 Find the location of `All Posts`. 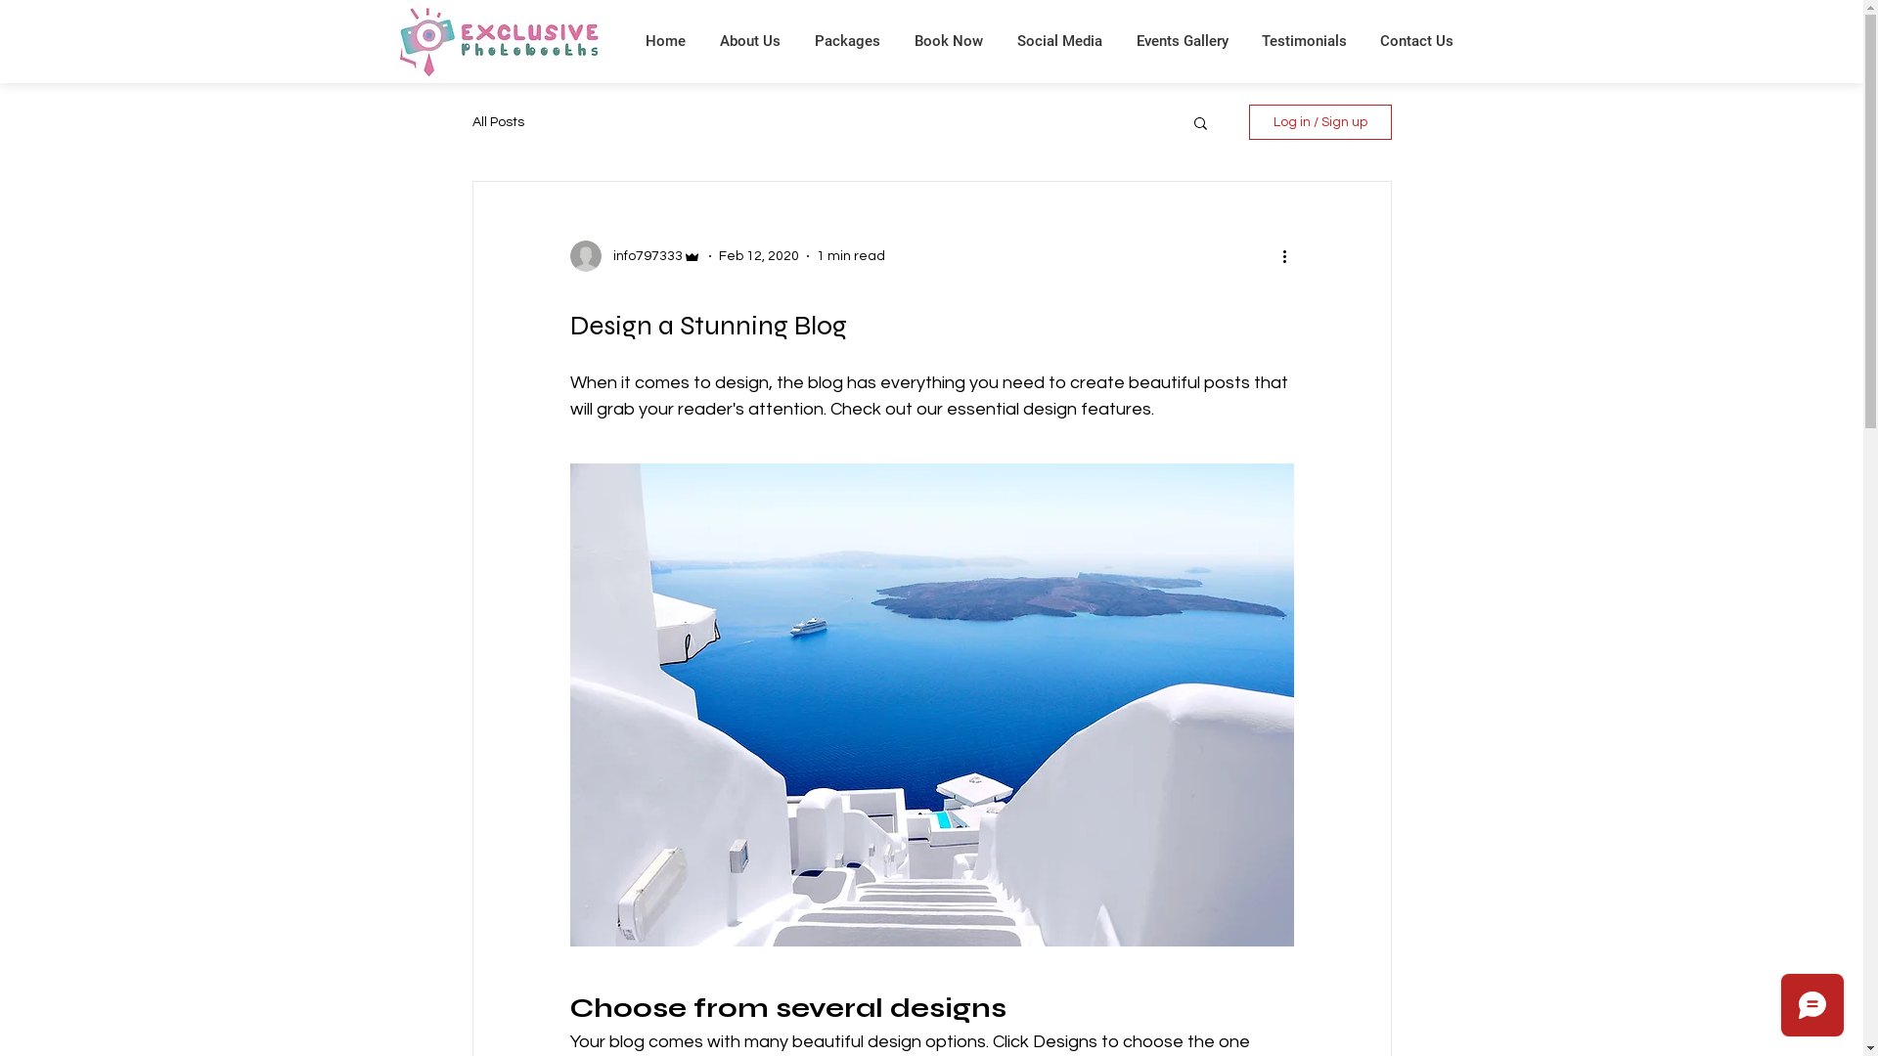

All Posts is located at coordinates (497, 122).